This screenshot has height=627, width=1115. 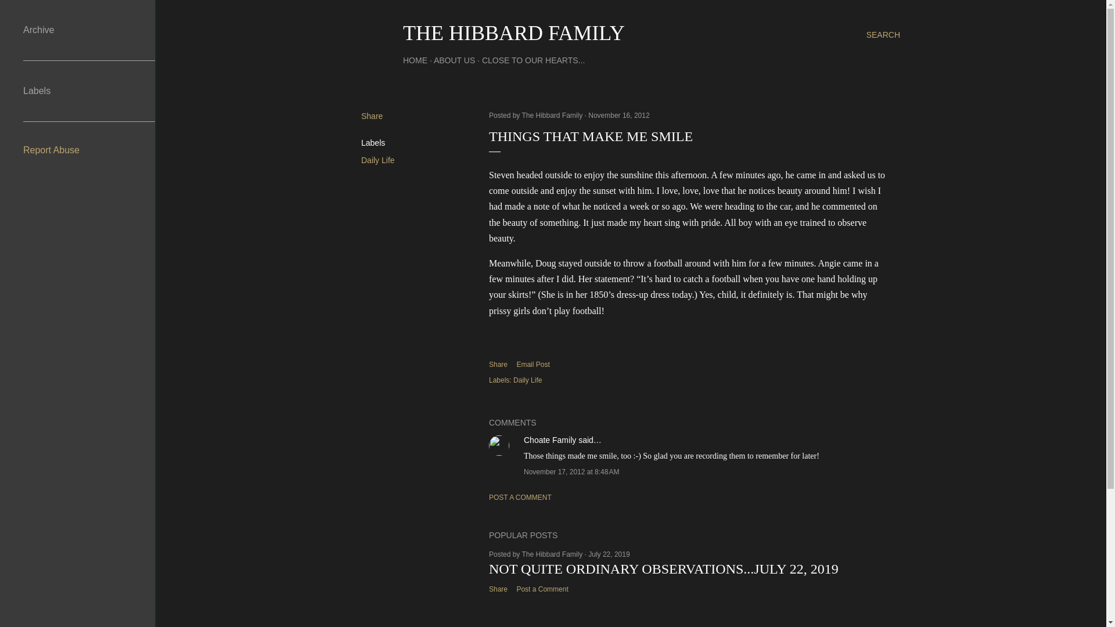 I want to click on permanent link, so click(x=618, y=116).